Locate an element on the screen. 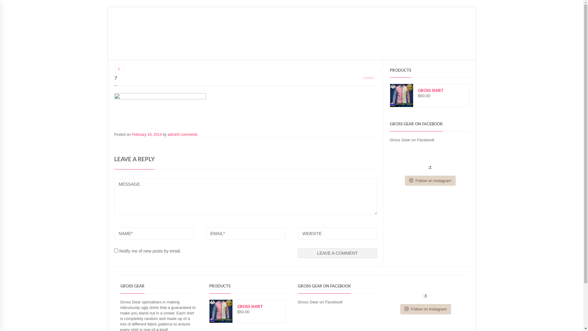 The width and height of the screenshot is (588, 331). February 19, 2014 is located at coordinates (147, 135).